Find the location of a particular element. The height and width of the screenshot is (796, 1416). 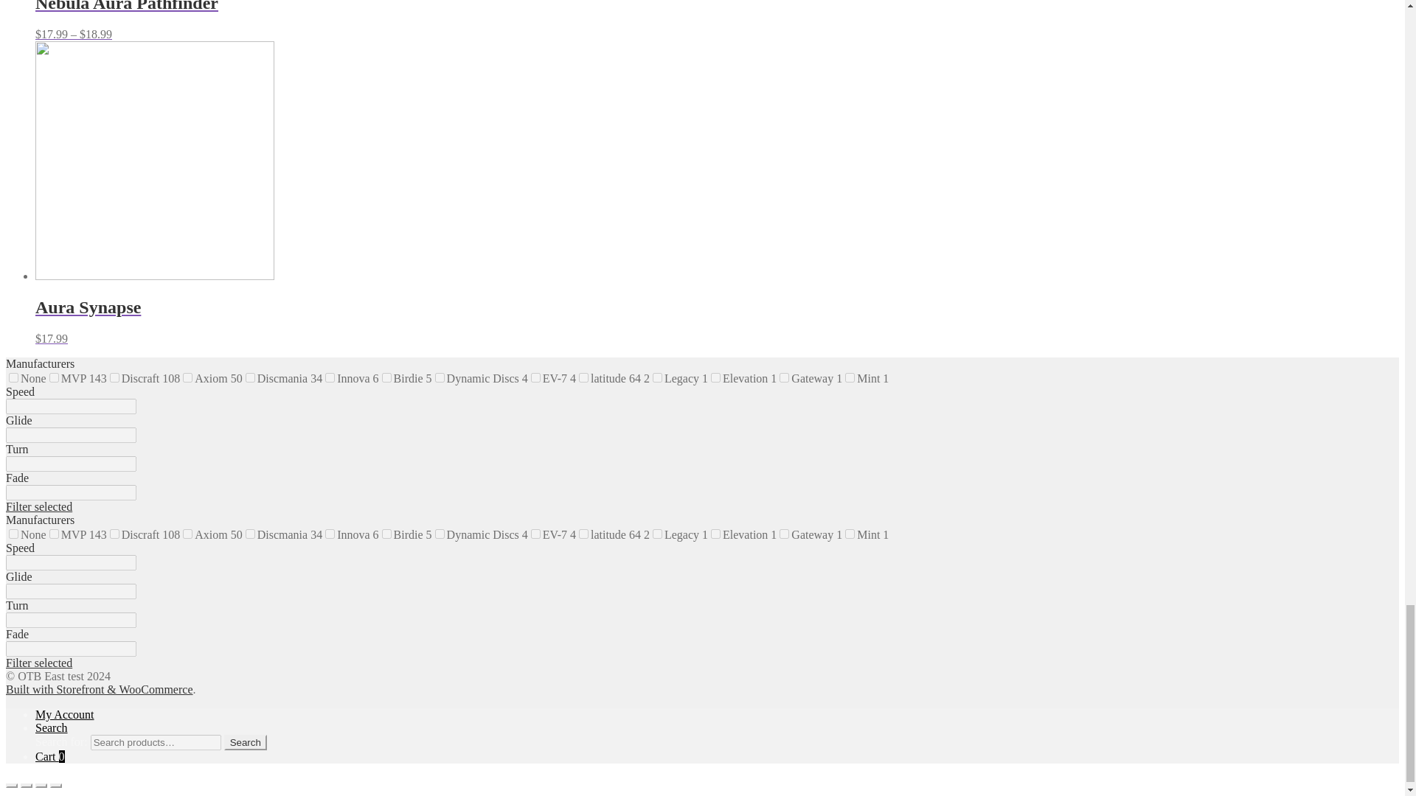

mvp is located at coordinates (55, 377).